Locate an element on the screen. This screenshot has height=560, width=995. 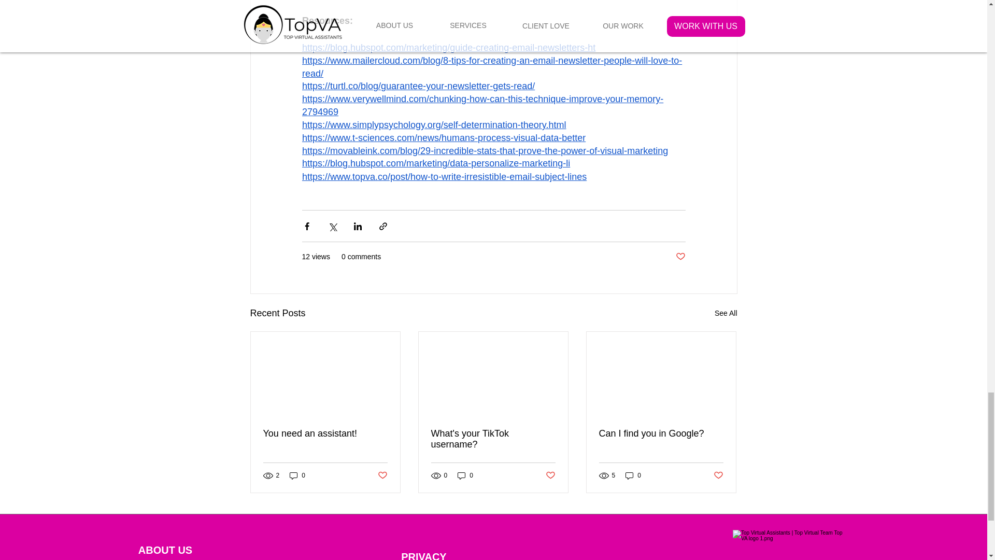
You need an assistant! is located at coordinates (325, 433).